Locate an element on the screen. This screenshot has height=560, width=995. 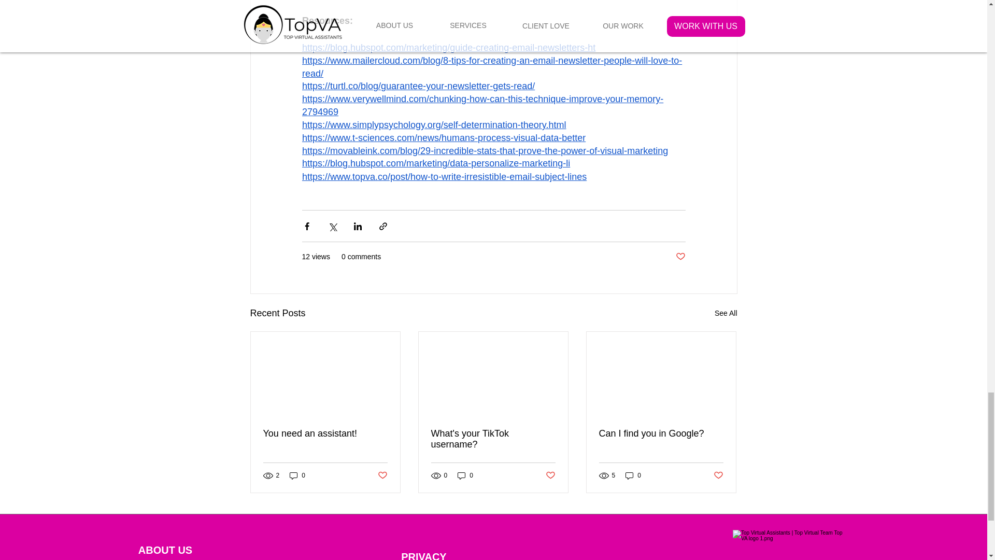
You need an assistant! is located at coordinates (325, 433).